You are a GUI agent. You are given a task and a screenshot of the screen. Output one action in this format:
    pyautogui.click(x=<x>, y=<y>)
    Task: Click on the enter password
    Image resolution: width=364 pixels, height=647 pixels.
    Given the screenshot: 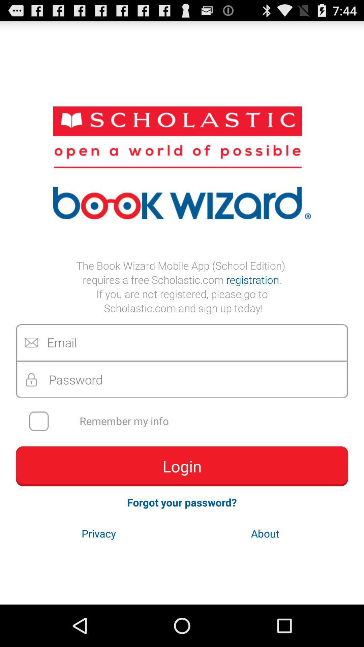 What is the action you would take?
    pyautogui.click(x=182, y=379)
    